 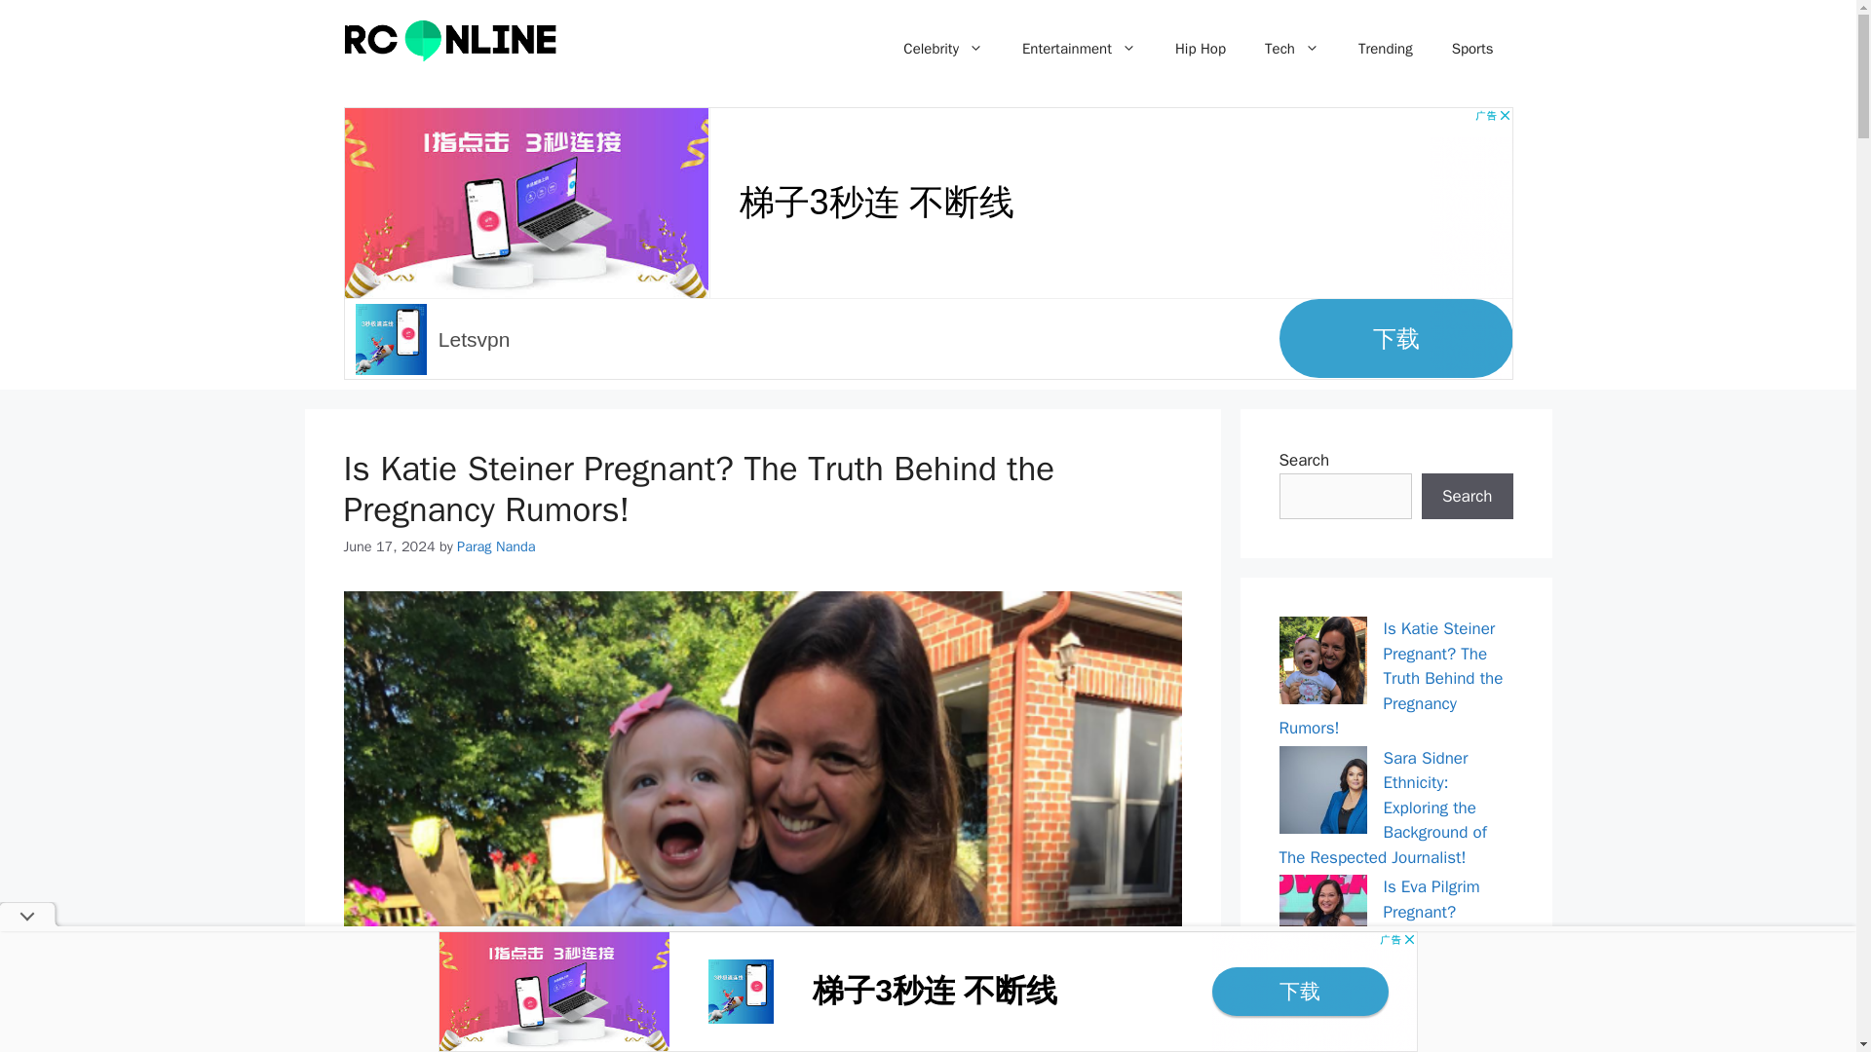 What do you see at coordinates (943, 49) in the screenshot?
I see `Celebrity` at bounding box center [943, 49].